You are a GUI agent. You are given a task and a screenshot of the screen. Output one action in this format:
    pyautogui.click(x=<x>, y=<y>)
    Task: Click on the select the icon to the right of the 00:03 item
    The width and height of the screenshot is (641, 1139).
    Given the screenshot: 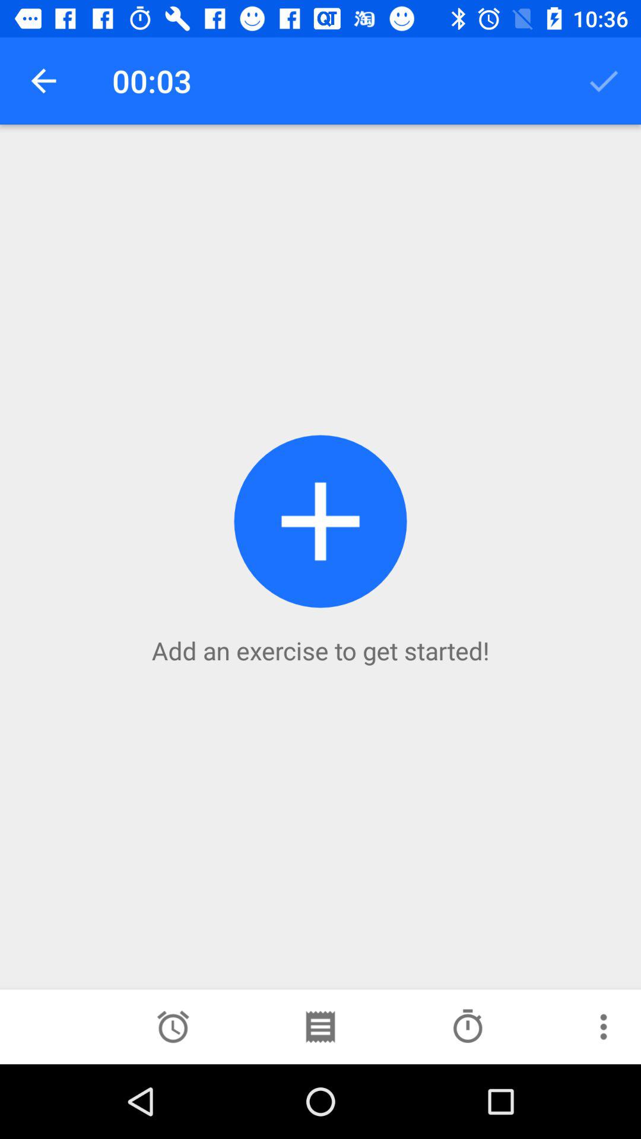 What is the action you would take?
    pyautogui.click(x=603, y=81)
    